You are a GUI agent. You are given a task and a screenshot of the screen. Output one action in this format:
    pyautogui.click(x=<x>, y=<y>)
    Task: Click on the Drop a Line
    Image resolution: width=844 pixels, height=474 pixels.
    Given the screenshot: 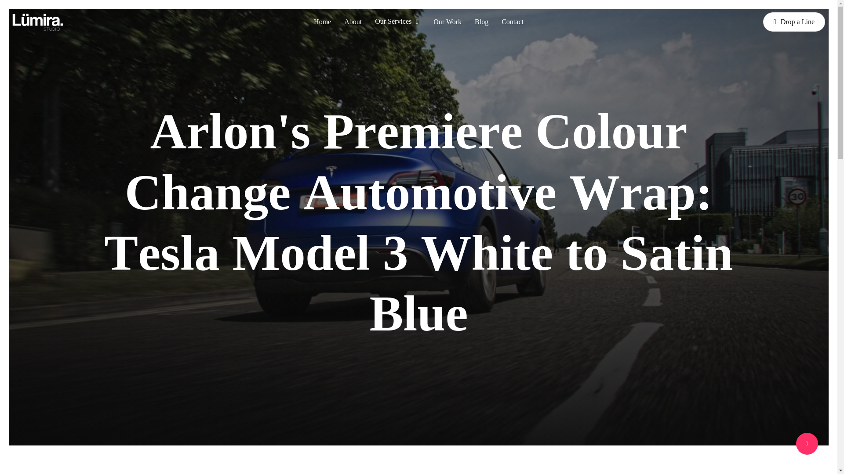 What is the action you would take?
    pyautogui.click(x=794, y=22)
    